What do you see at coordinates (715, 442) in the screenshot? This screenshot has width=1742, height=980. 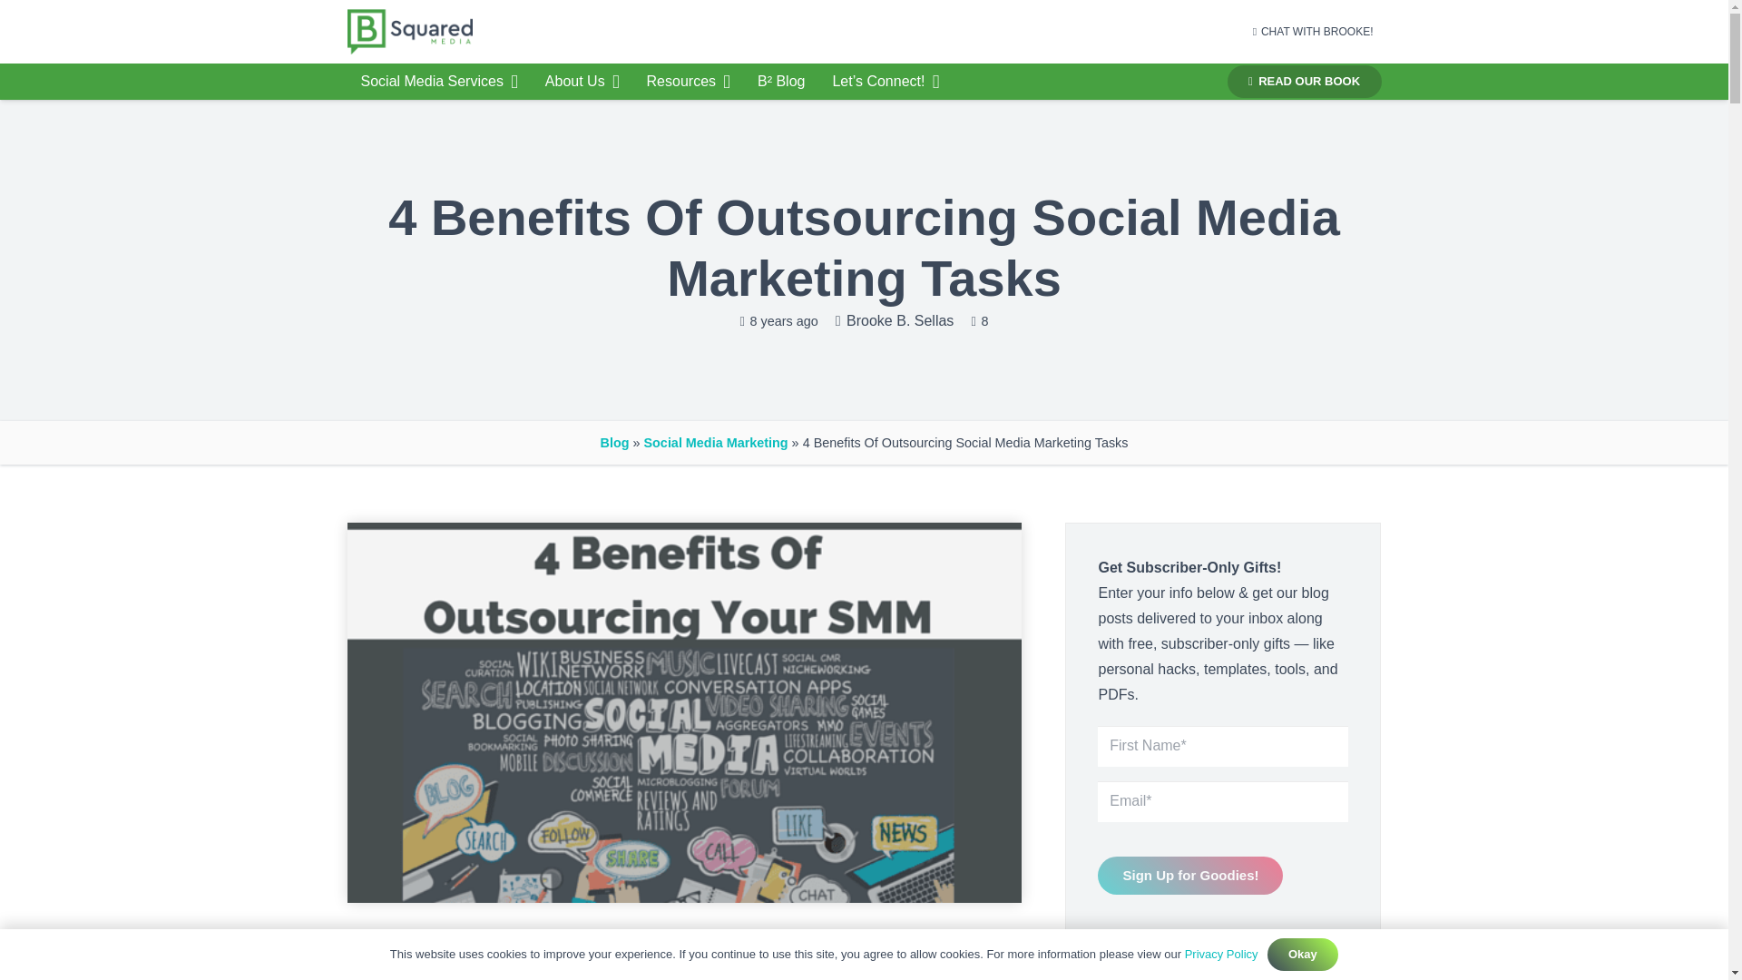 I see `Social Media Marketing` at bounding box center [715, 442].